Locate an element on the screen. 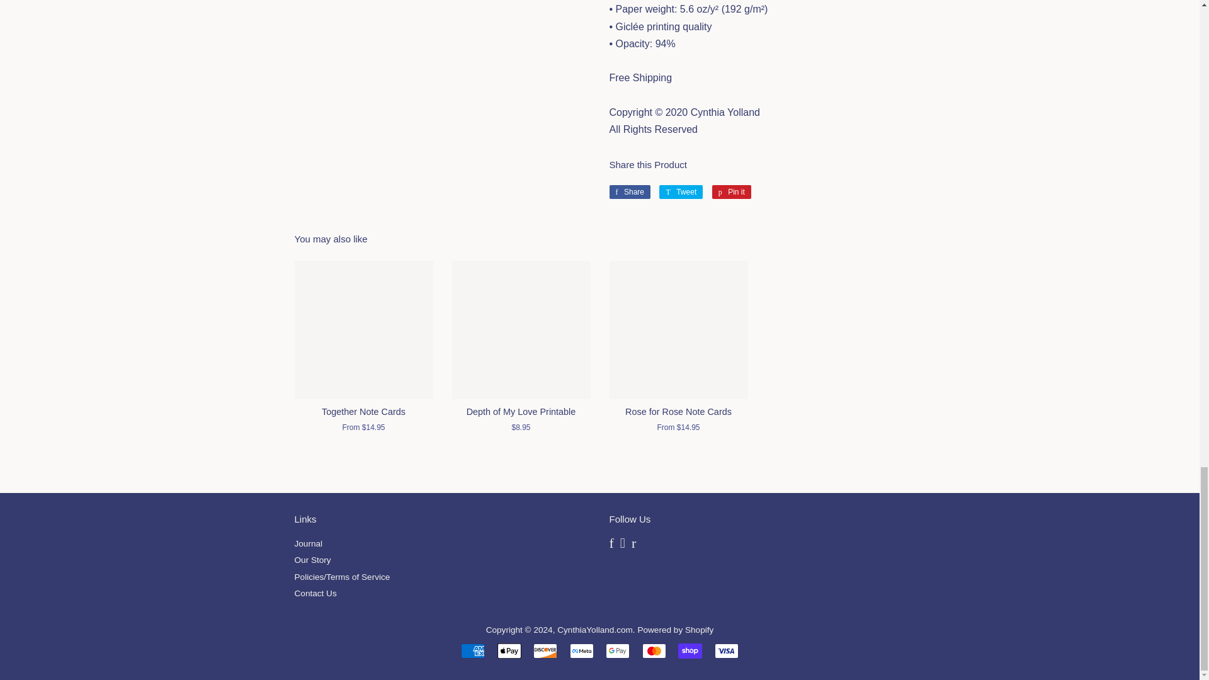 The height and width of the screenshot is (680, 1209). CynthiaYolland.com on Instagram is located at coordinates (633, 544).